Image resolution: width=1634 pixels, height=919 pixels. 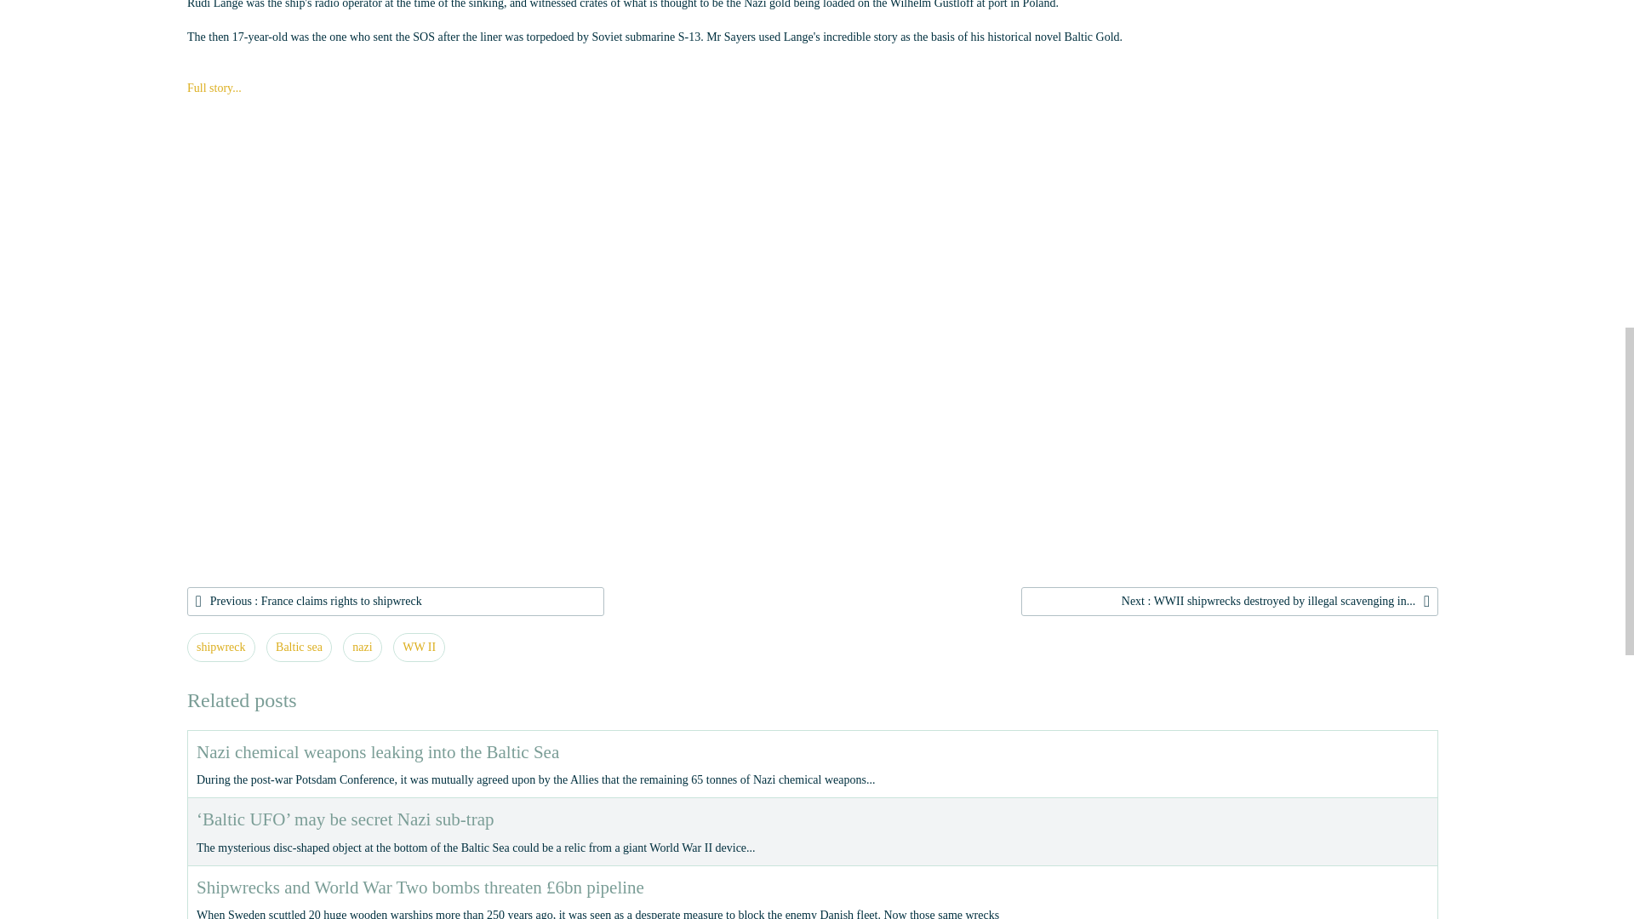 I want to click on Previous : France claims rights to shipwreck, so click(x=396, y=601).